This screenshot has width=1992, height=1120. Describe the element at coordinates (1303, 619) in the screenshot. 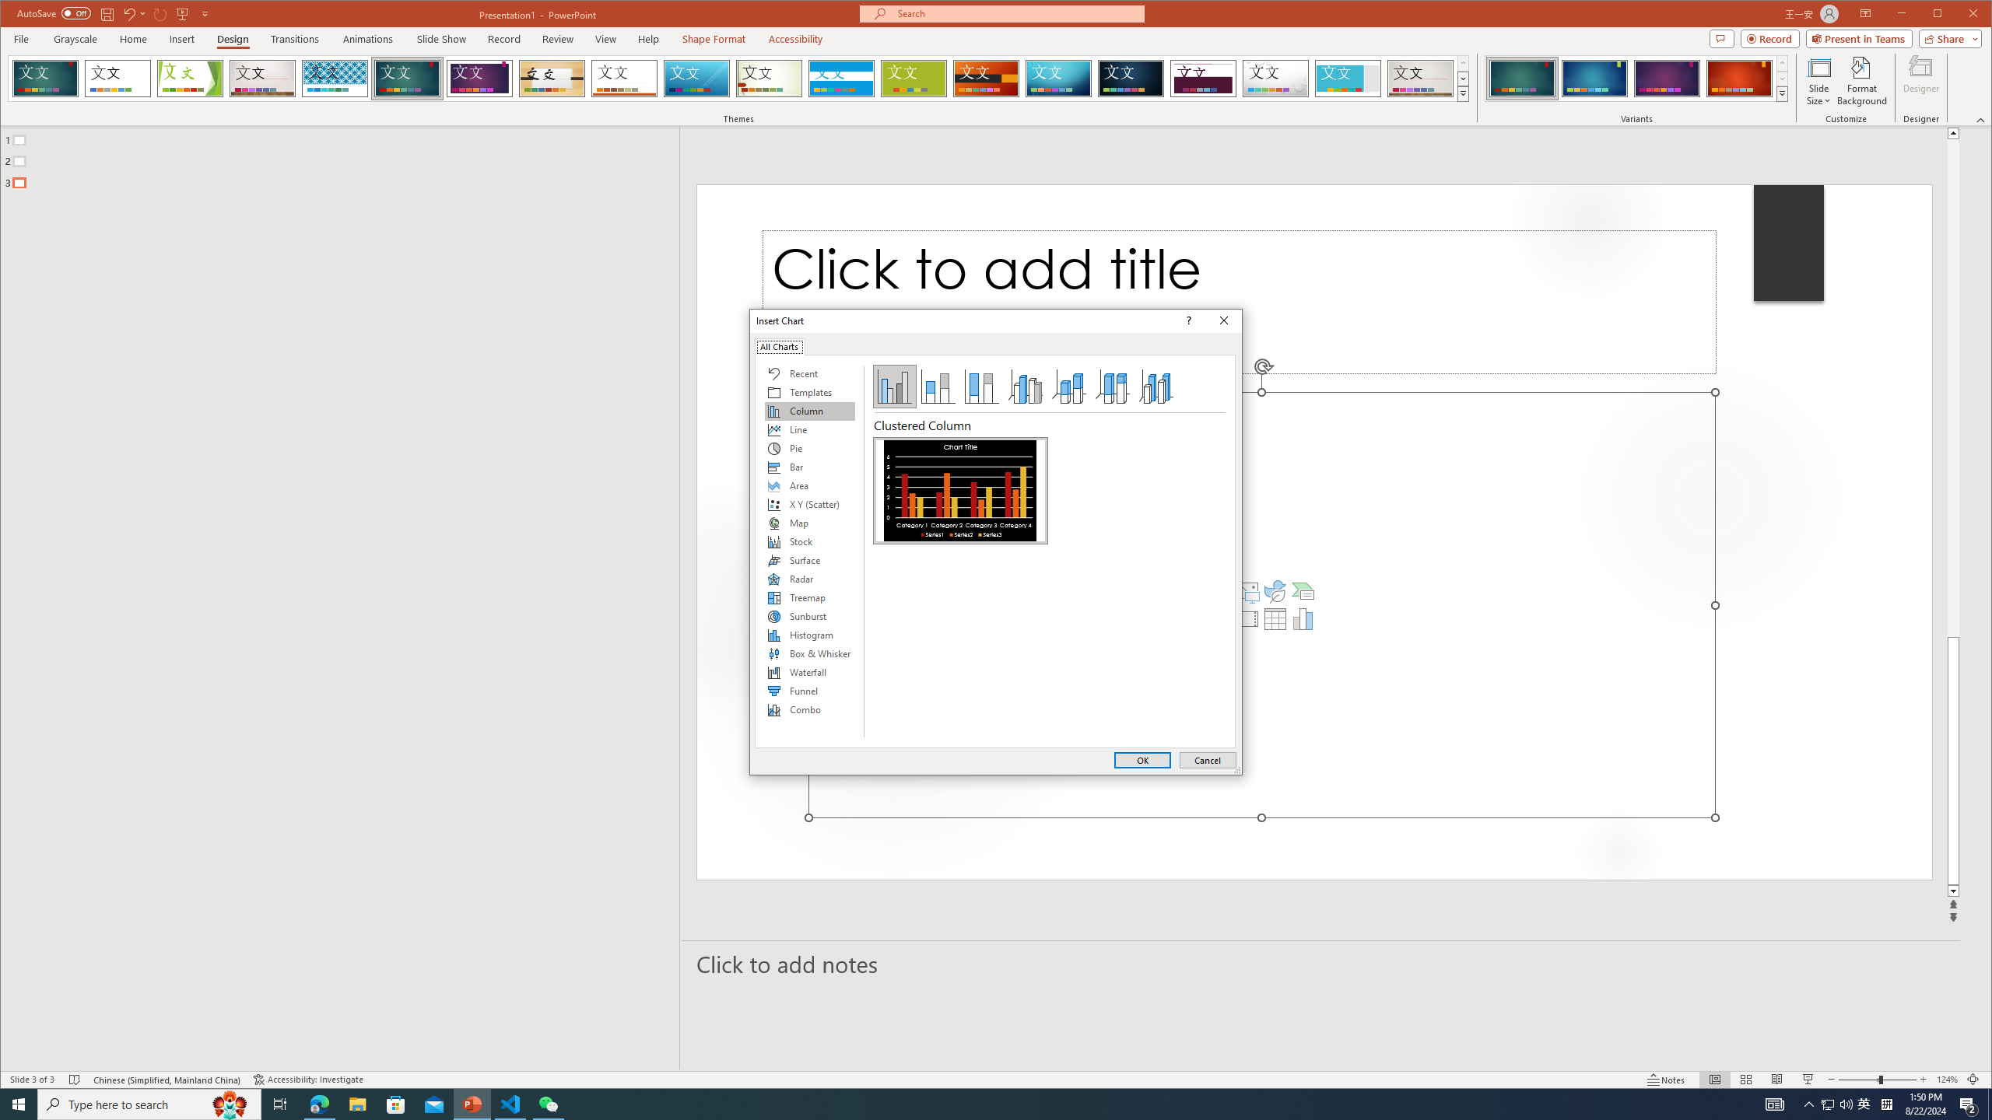

I see `Insert Chart` at that location.